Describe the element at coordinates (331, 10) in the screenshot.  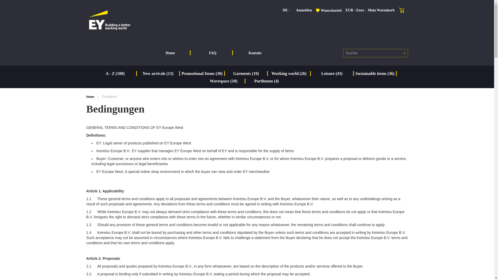
I see `Wunschzettel` at that location.